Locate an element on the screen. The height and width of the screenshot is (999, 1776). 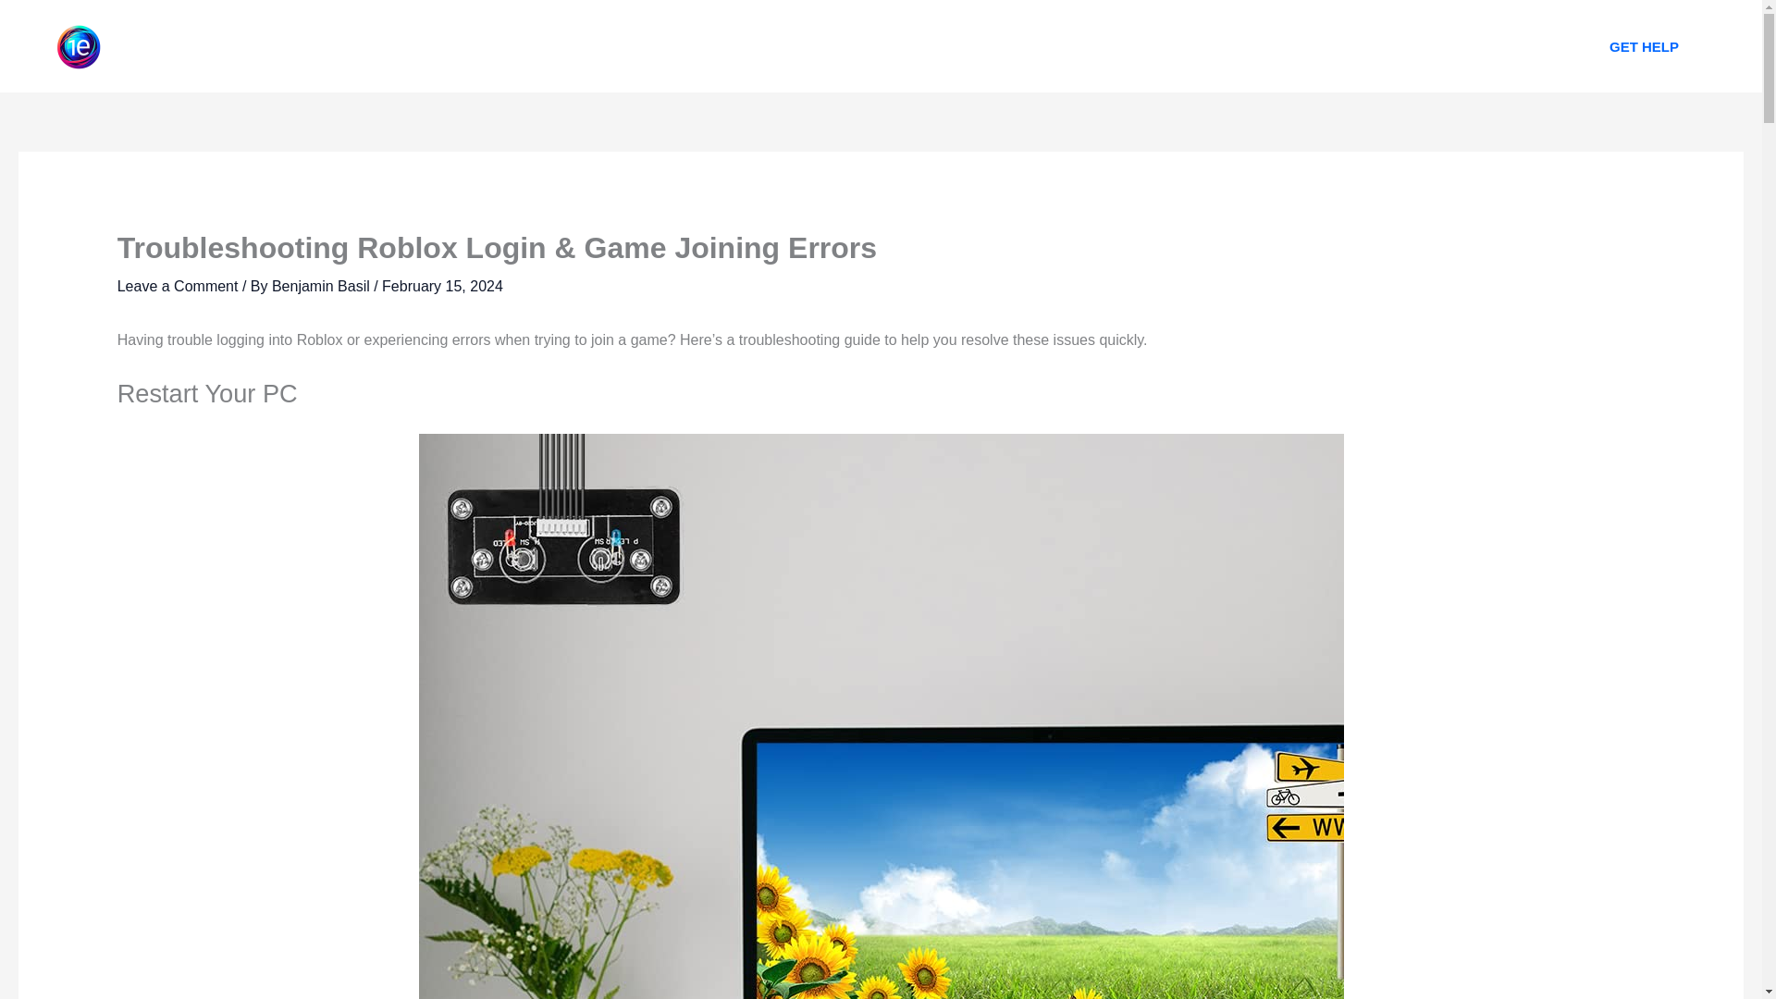
OFFERINGS is located at coordinates (912, 46).